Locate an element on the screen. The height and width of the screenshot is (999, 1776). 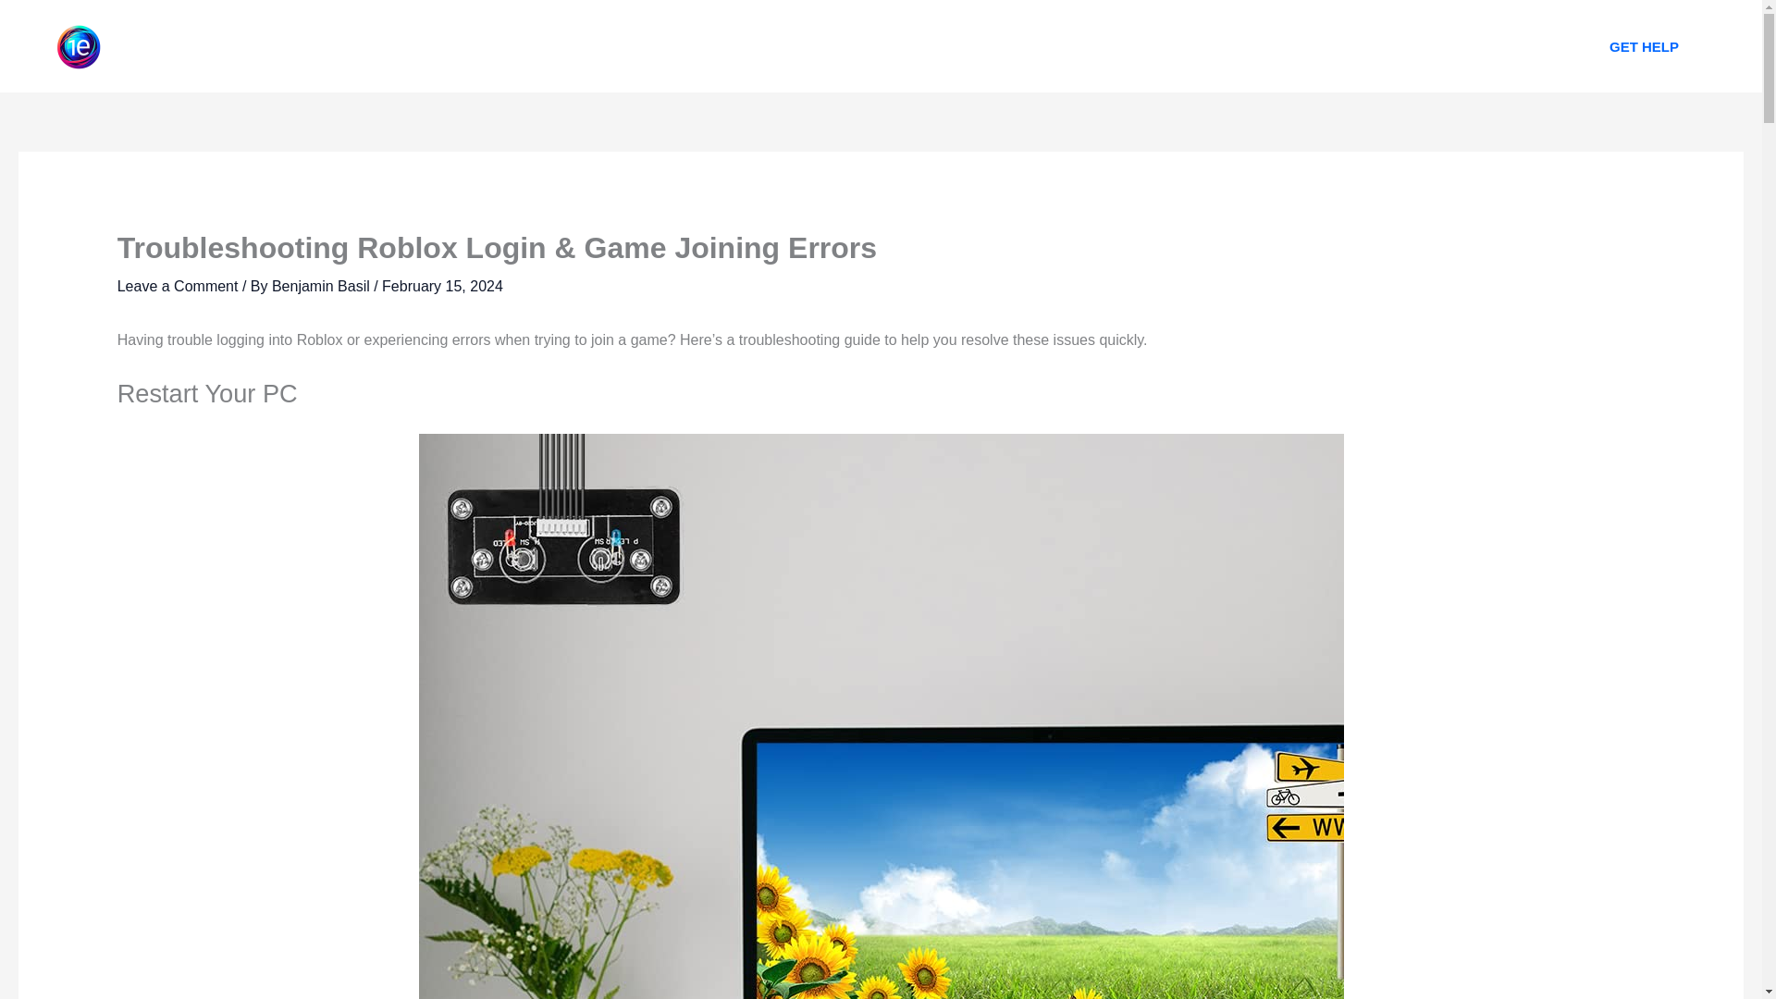
OFFERINGS is located at coordinates (912, 46).